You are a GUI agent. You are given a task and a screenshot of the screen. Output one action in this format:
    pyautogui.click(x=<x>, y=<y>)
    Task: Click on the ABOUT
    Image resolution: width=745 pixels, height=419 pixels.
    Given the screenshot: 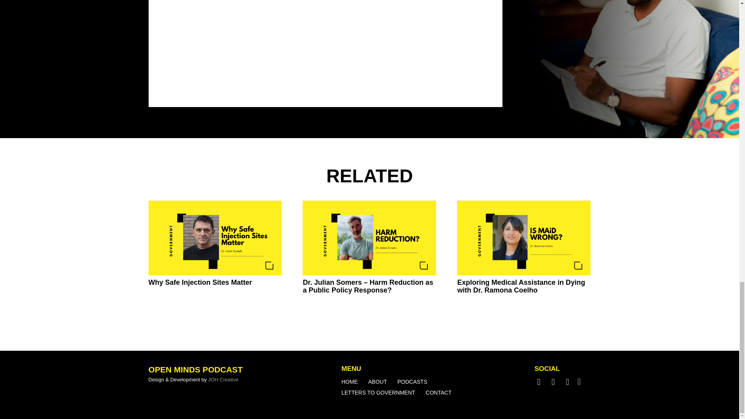 What is the action you would take?
    pyautogui.click(x=377, y=382)
    